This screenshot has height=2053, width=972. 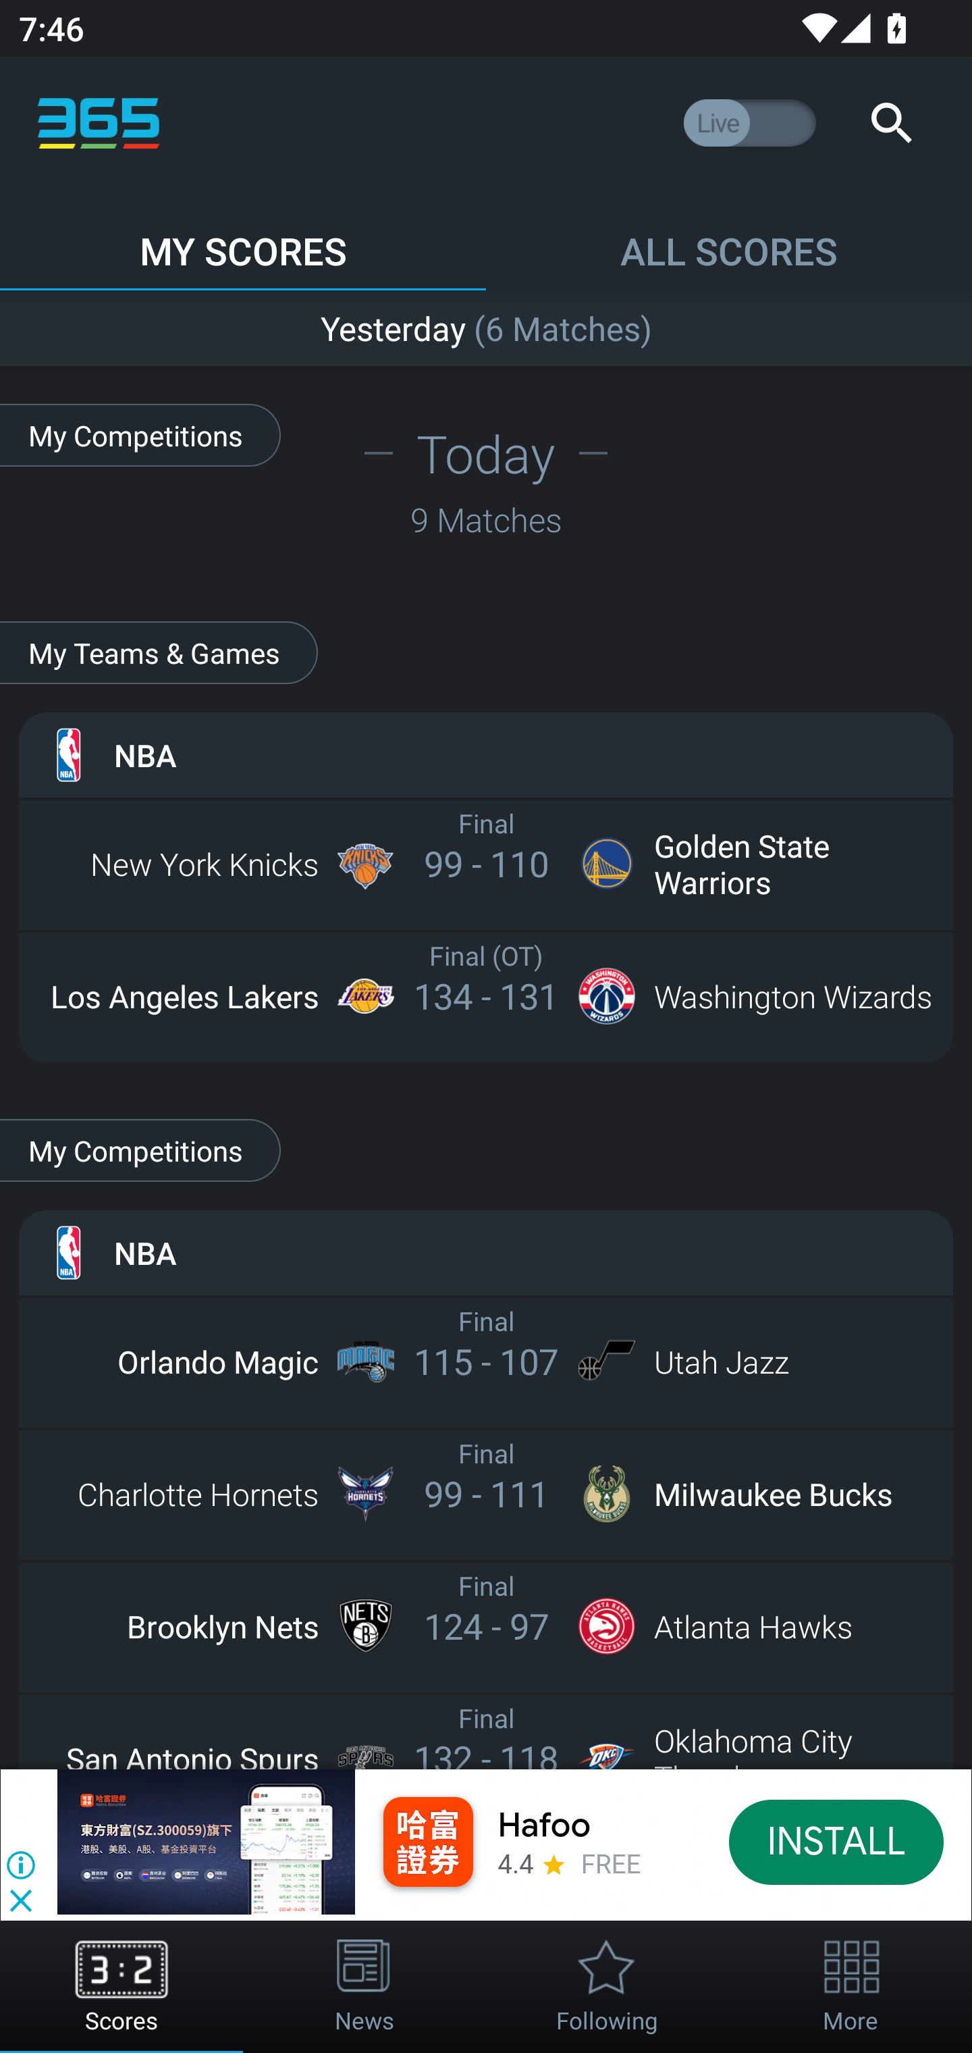 I want to click on Denver Nuggets 117 - 96 Sacramento Kings, so click(x=486, y=323).